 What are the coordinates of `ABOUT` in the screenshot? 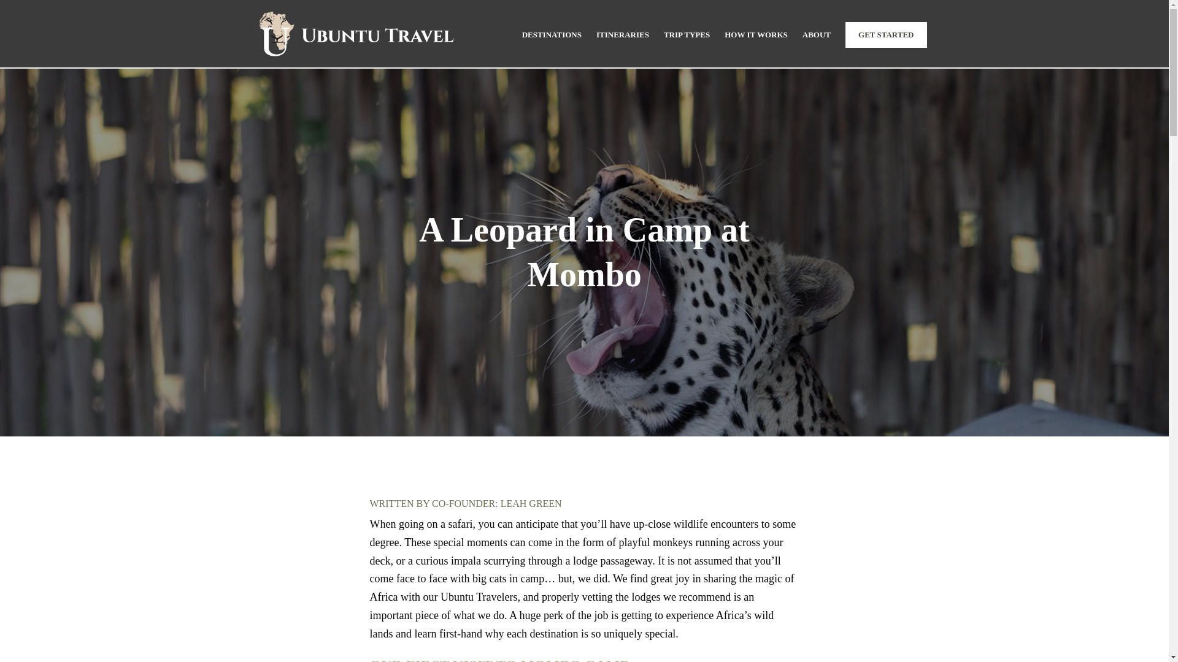 It's located at (816, 34).